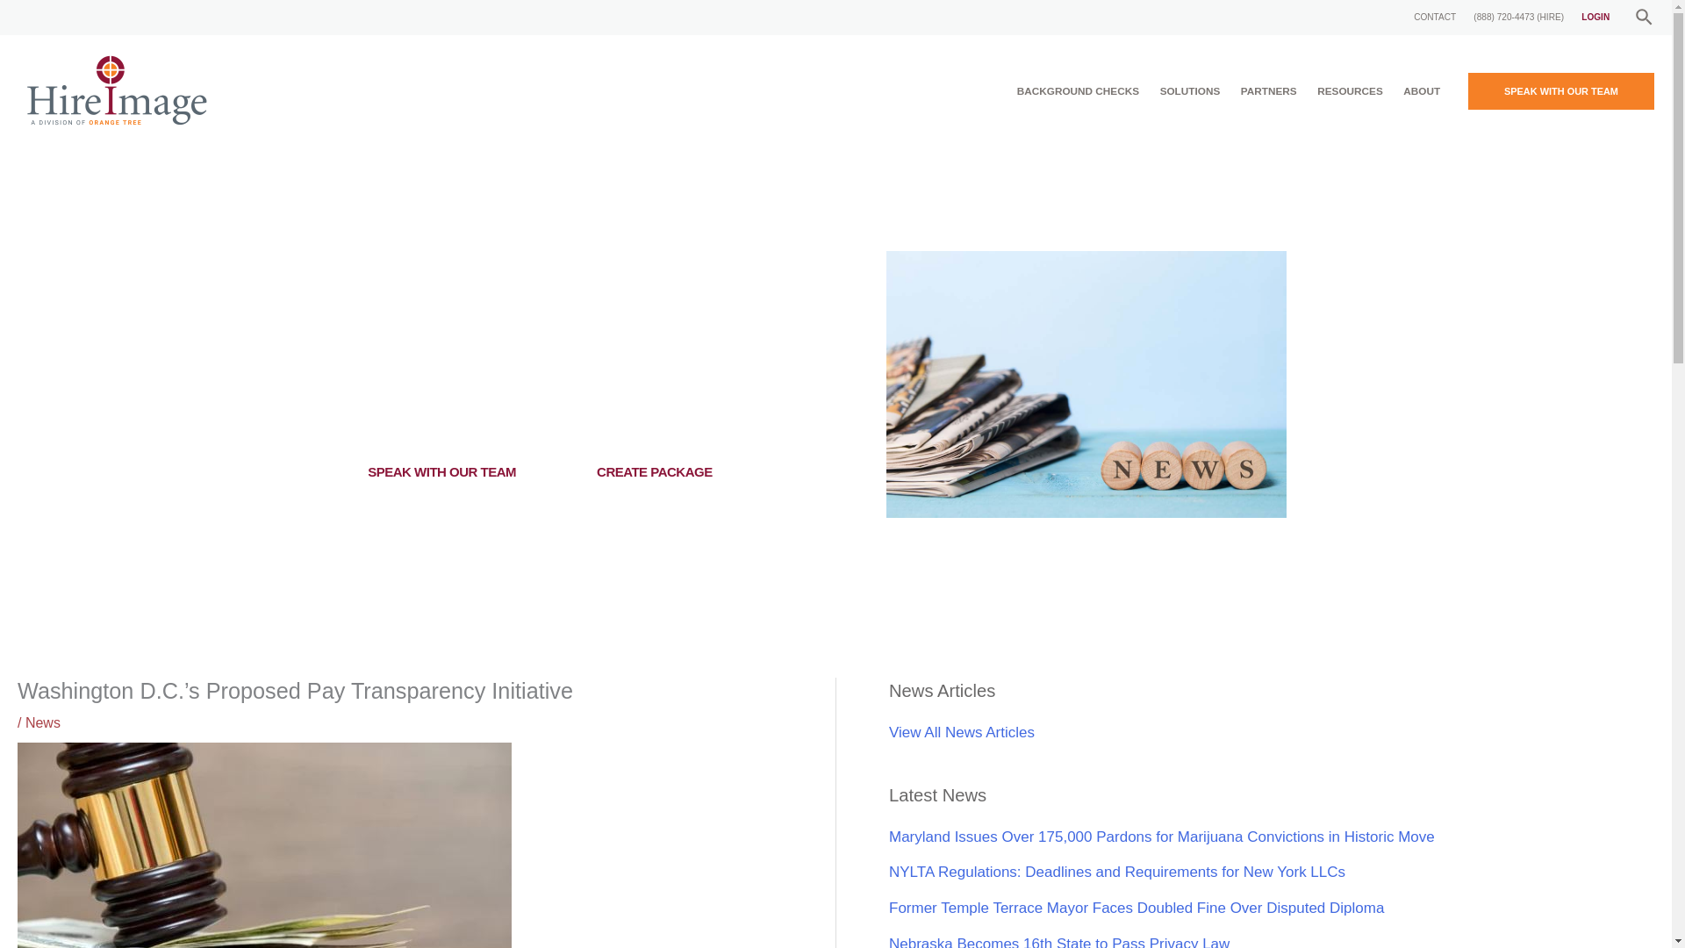 The width and height of the screenshot is (1685, 948). What do you see at coordinates (1434, 18) in the screenshot?
I see `CONTACT` at bounding box center [1434, 18].